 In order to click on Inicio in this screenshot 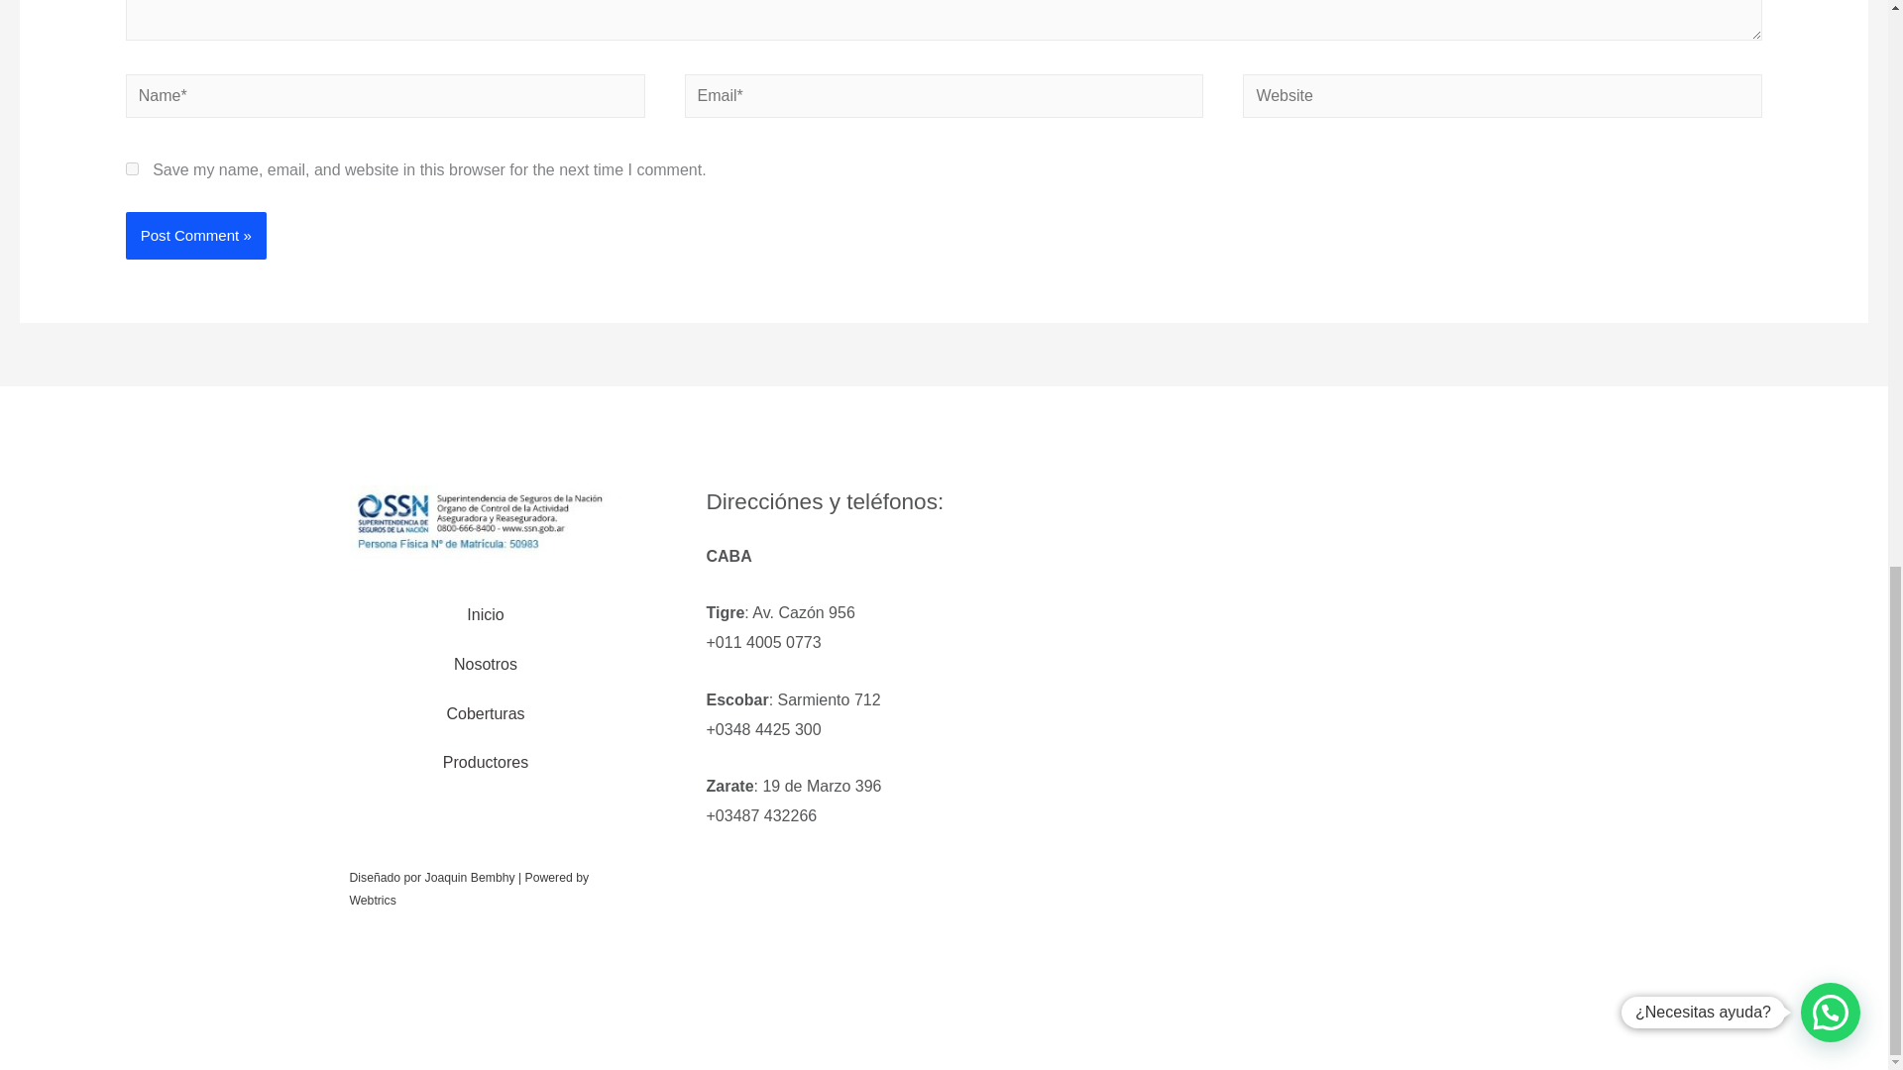, I will do `click(485, 614)`.